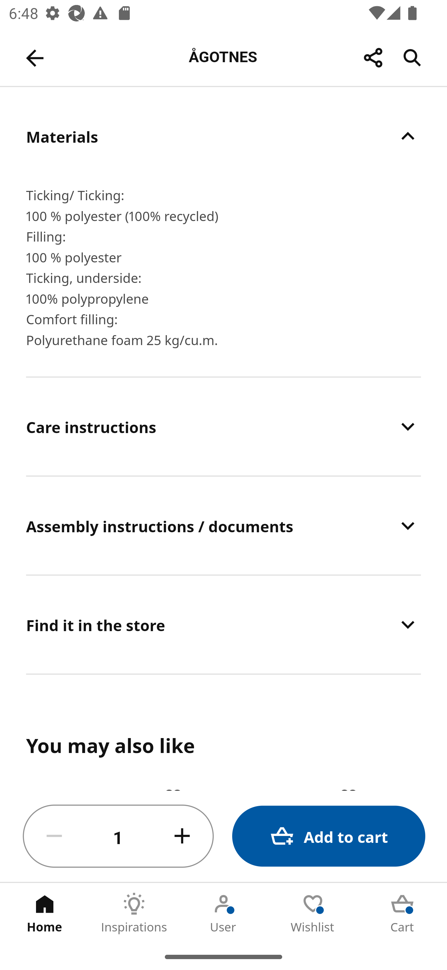 Image resolution: width=447 pixels, height=970 pixels. What do you see at coordinates (223, 913) in the screenshot?
I see `User
Tab 3 of 5` at bounding box center [223, 913].